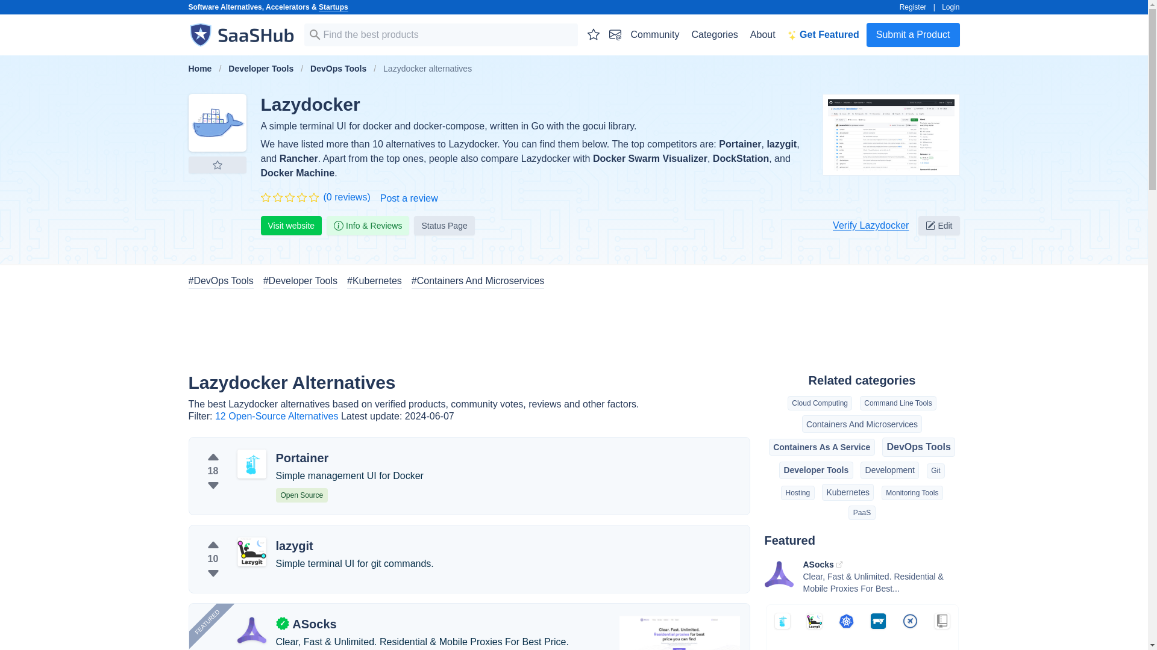 This screenshot has width=1157, height=650. Describe the element at coordinates (251, 551) in the screenshot. I see `lazygit alternatives` at that location.